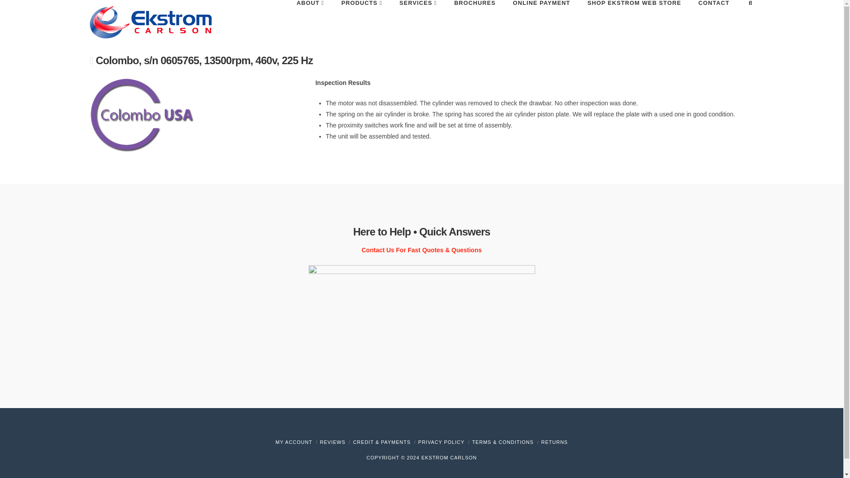 Image resolution: width=850 pixels, height=478 pixels. I want to click on logo, so click(141, 114).